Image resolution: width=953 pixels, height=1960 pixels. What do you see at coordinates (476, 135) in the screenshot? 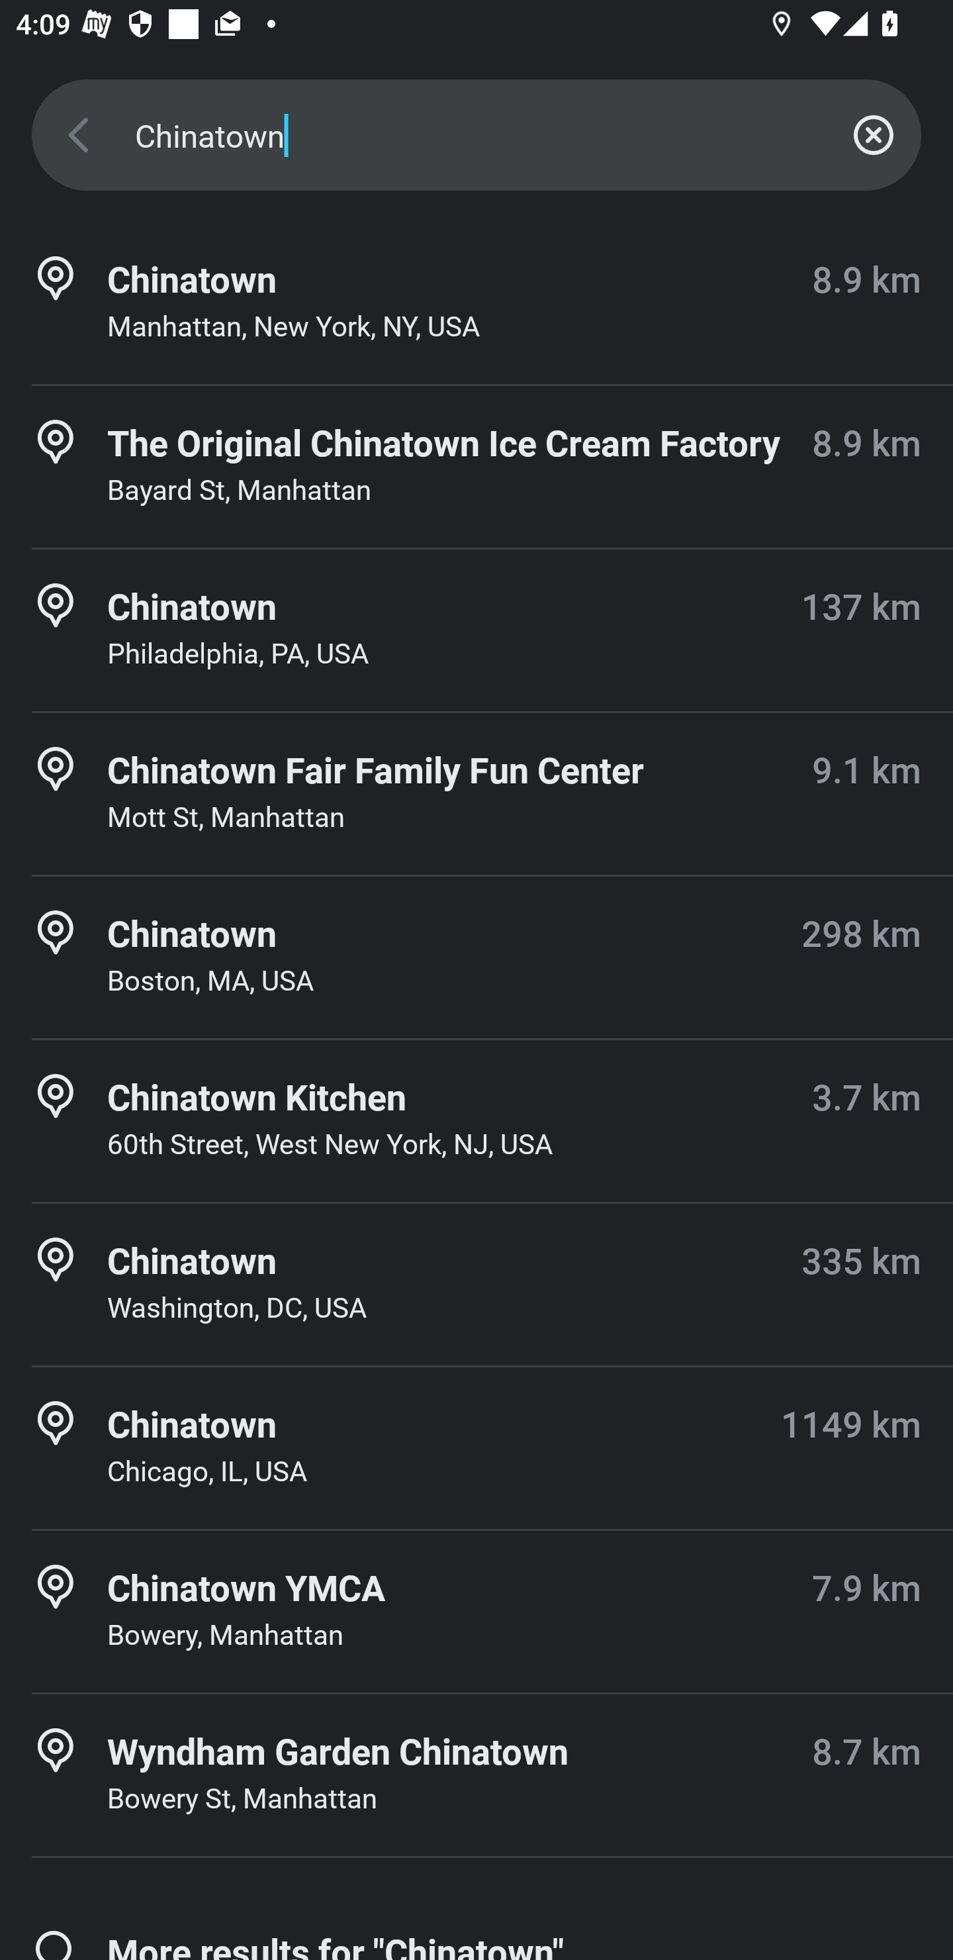
I see `Chinatown SEARCH_SCREEN_SEARCH_FIELD` at bounding box center [476, 135].